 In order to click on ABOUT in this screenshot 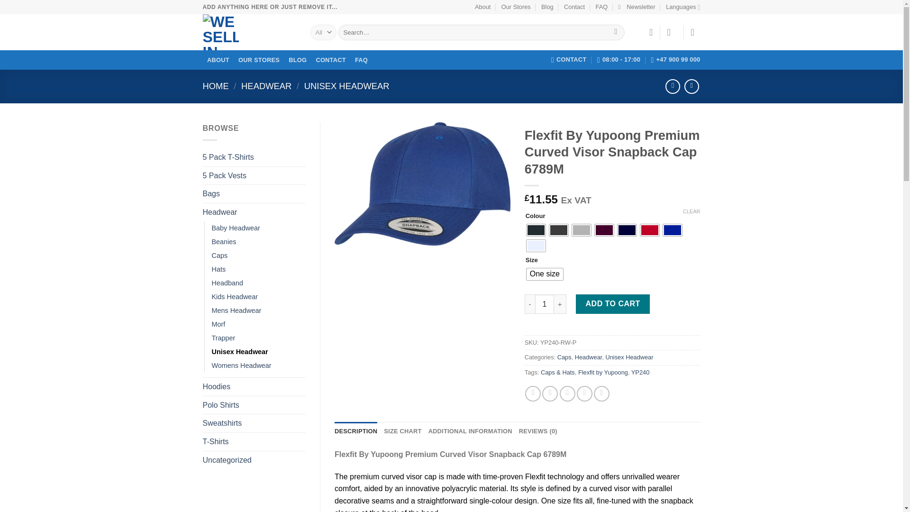, I will do `click(218, 60)`.